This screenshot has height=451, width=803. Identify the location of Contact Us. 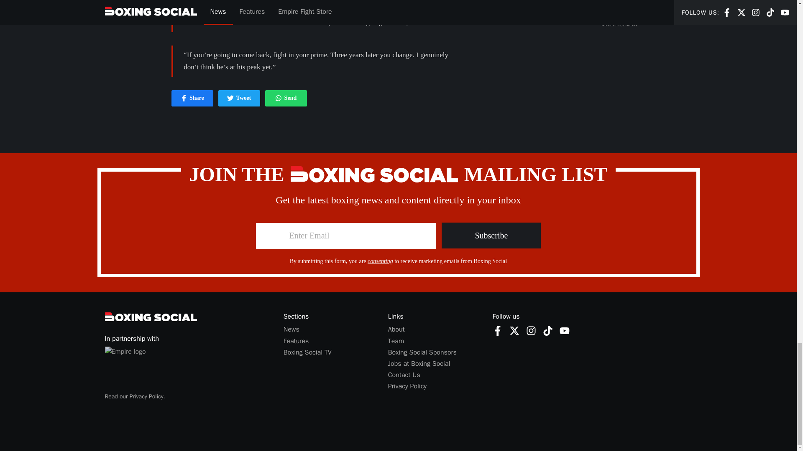
(531, 330).